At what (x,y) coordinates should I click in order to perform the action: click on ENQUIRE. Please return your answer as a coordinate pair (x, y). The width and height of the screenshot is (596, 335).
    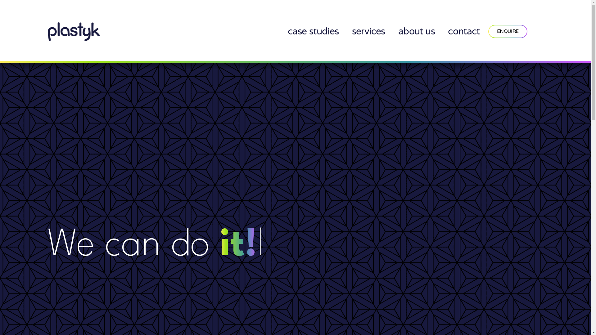
    Looking at the image, I should click on (508, 32).